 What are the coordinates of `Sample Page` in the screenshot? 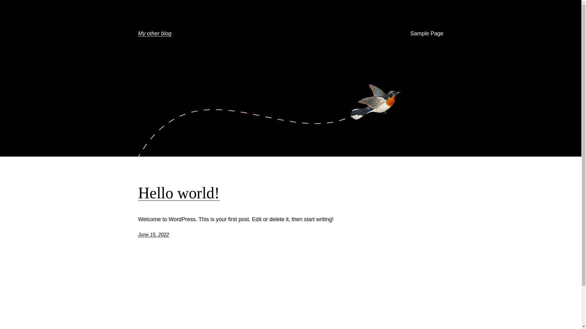 It's located at (427, 34).